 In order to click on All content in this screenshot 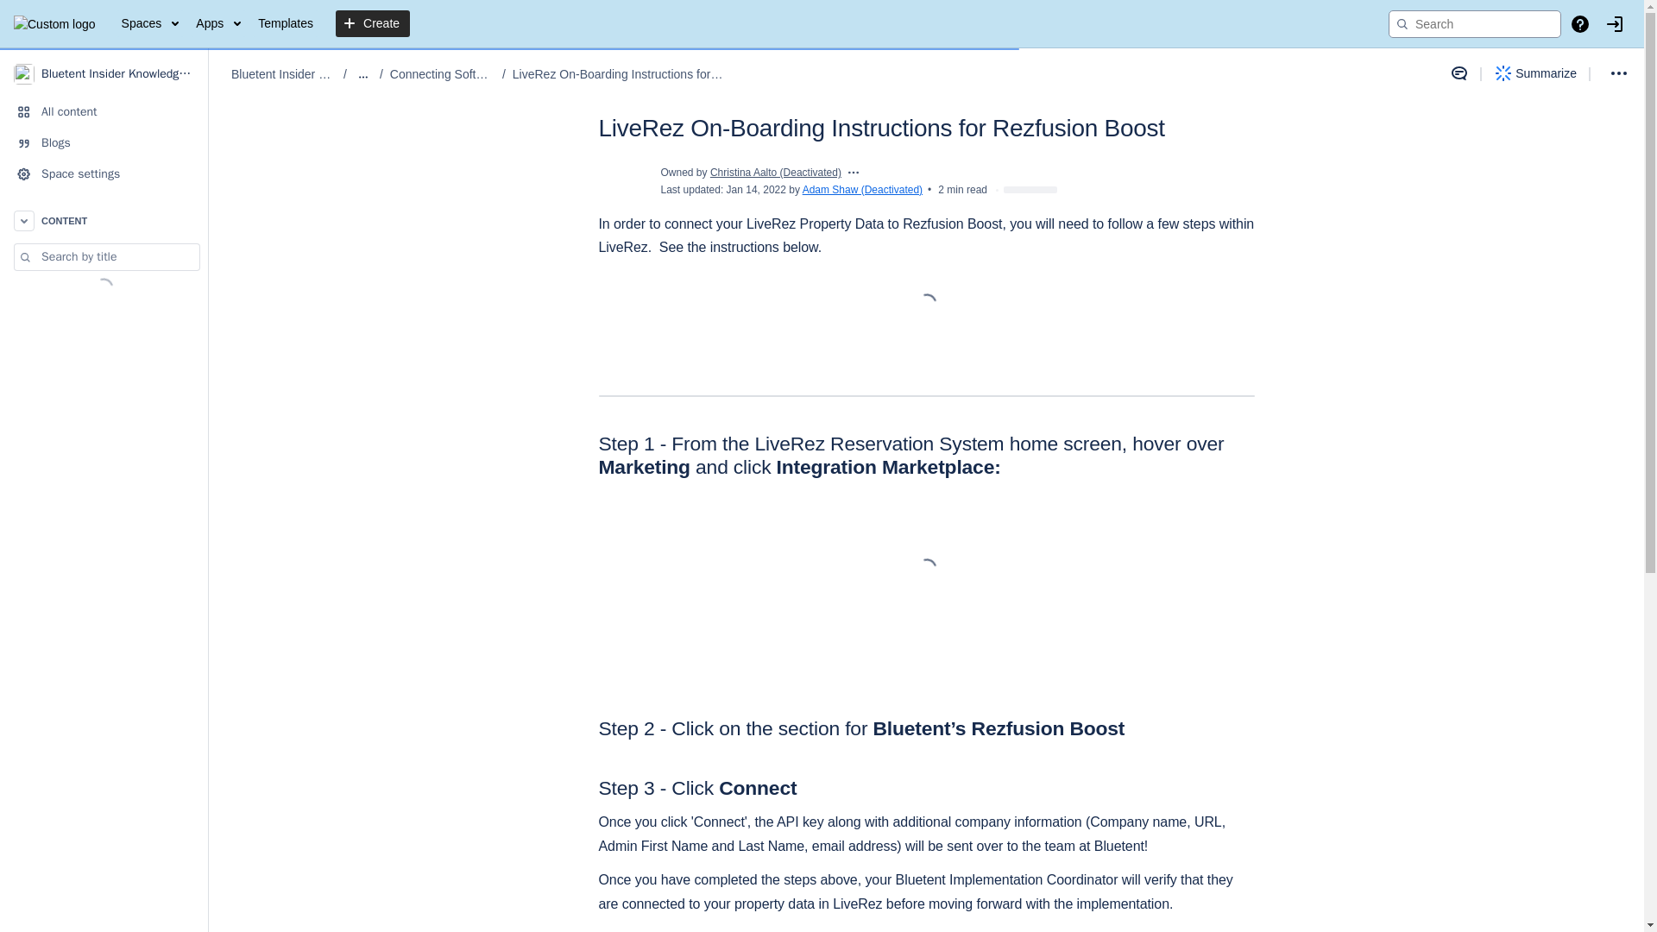, I will do `click(104, 112)`.